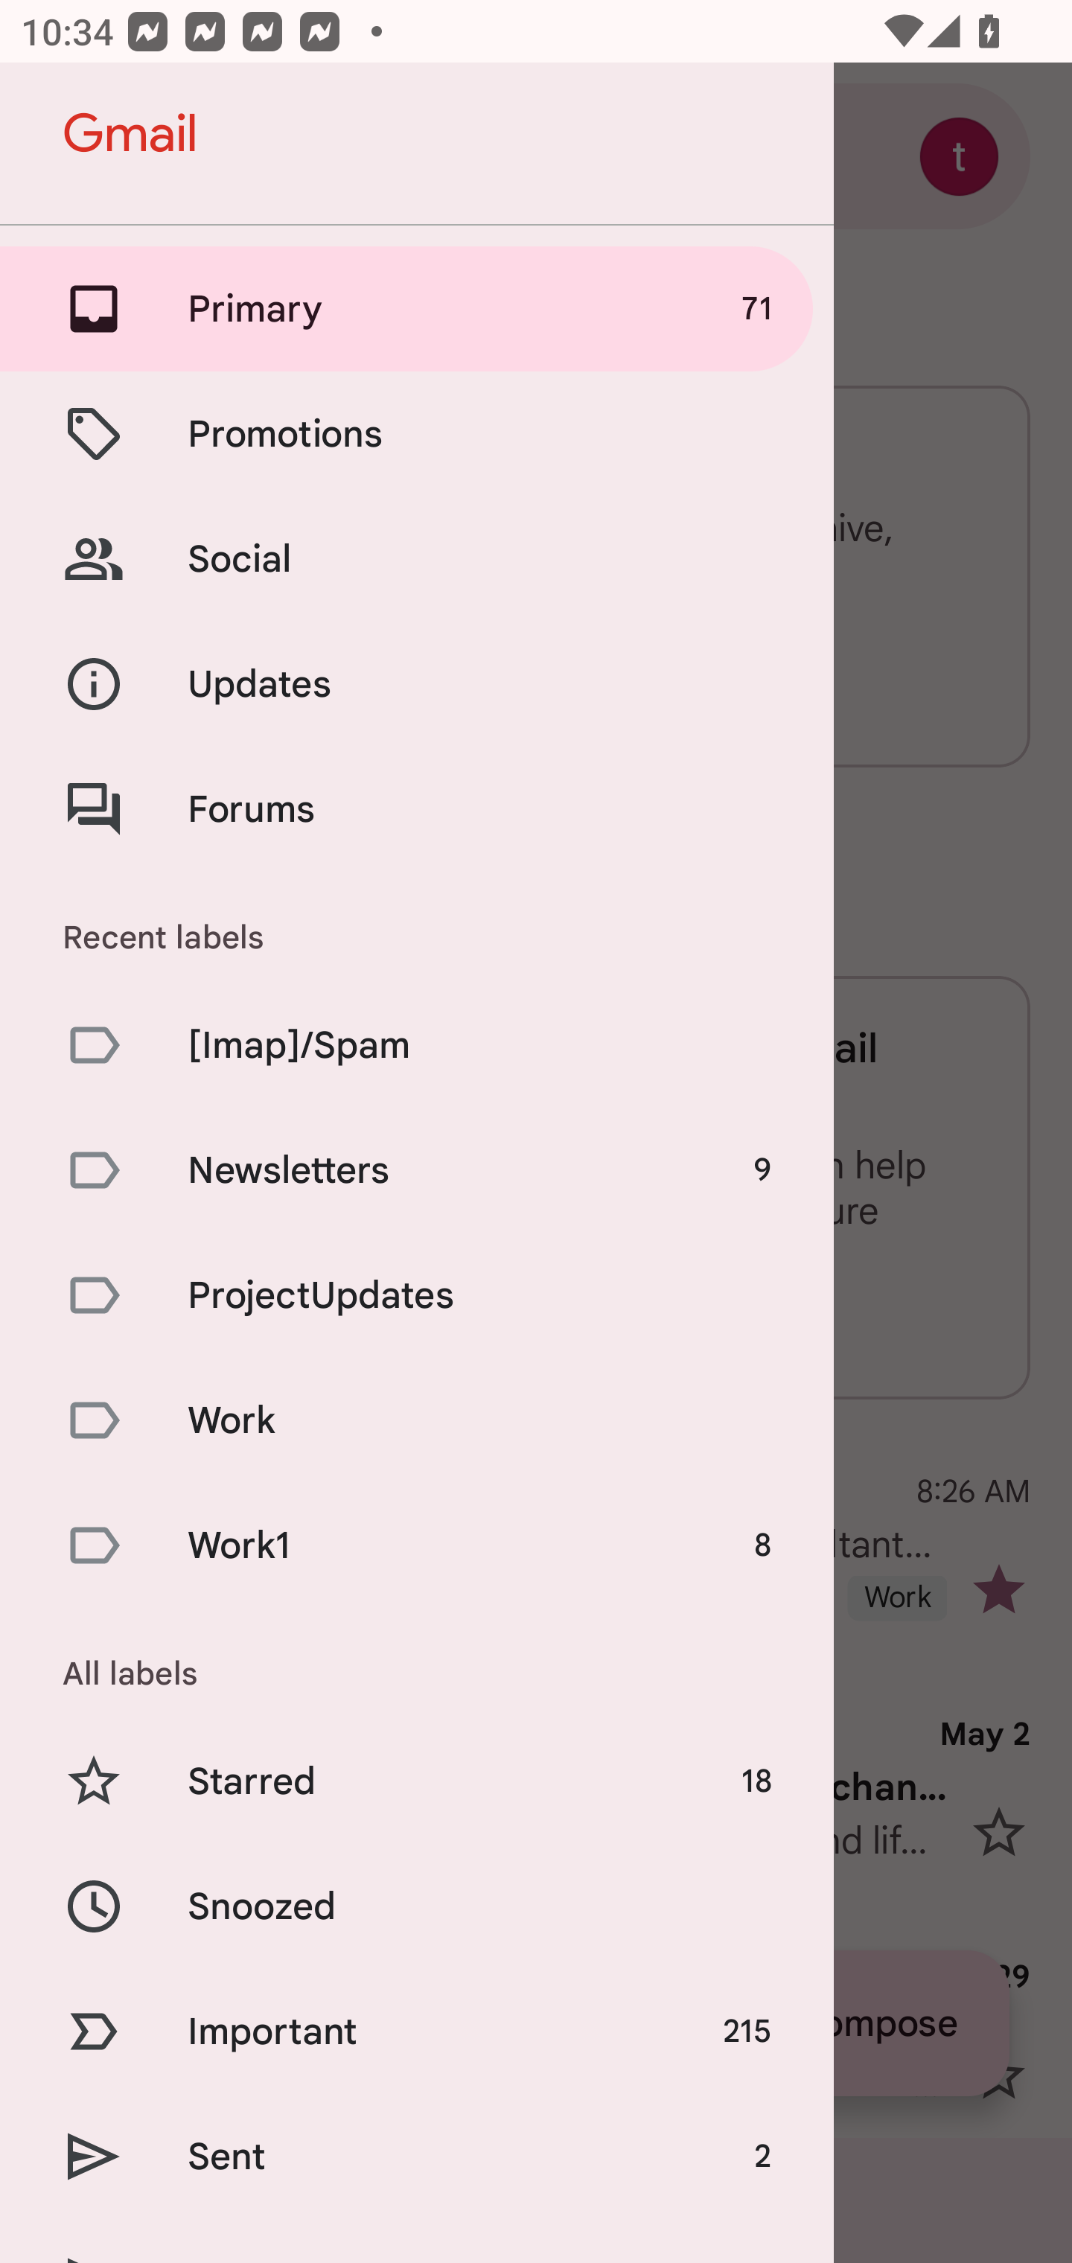 This screenshot has height=2263, width=1072. Describe the element at coordinates (417, 2157) in the screenshot. I see `Sent 2` at that location.